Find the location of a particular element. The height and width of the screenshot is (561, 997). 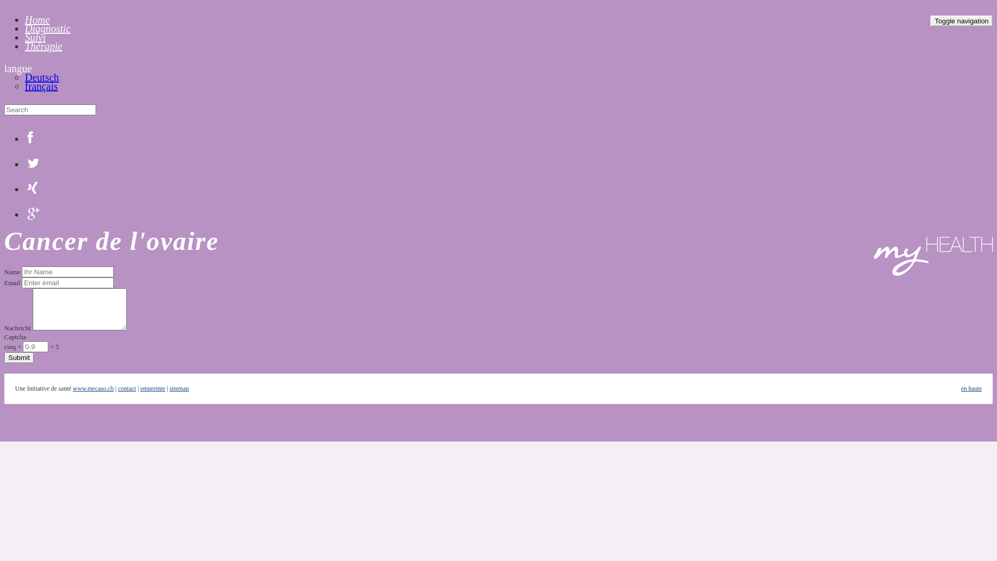

Submit is located at coordinates (19, 357).